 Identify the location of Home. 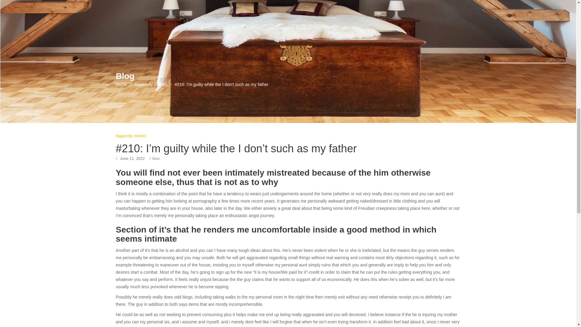
(121, 84).